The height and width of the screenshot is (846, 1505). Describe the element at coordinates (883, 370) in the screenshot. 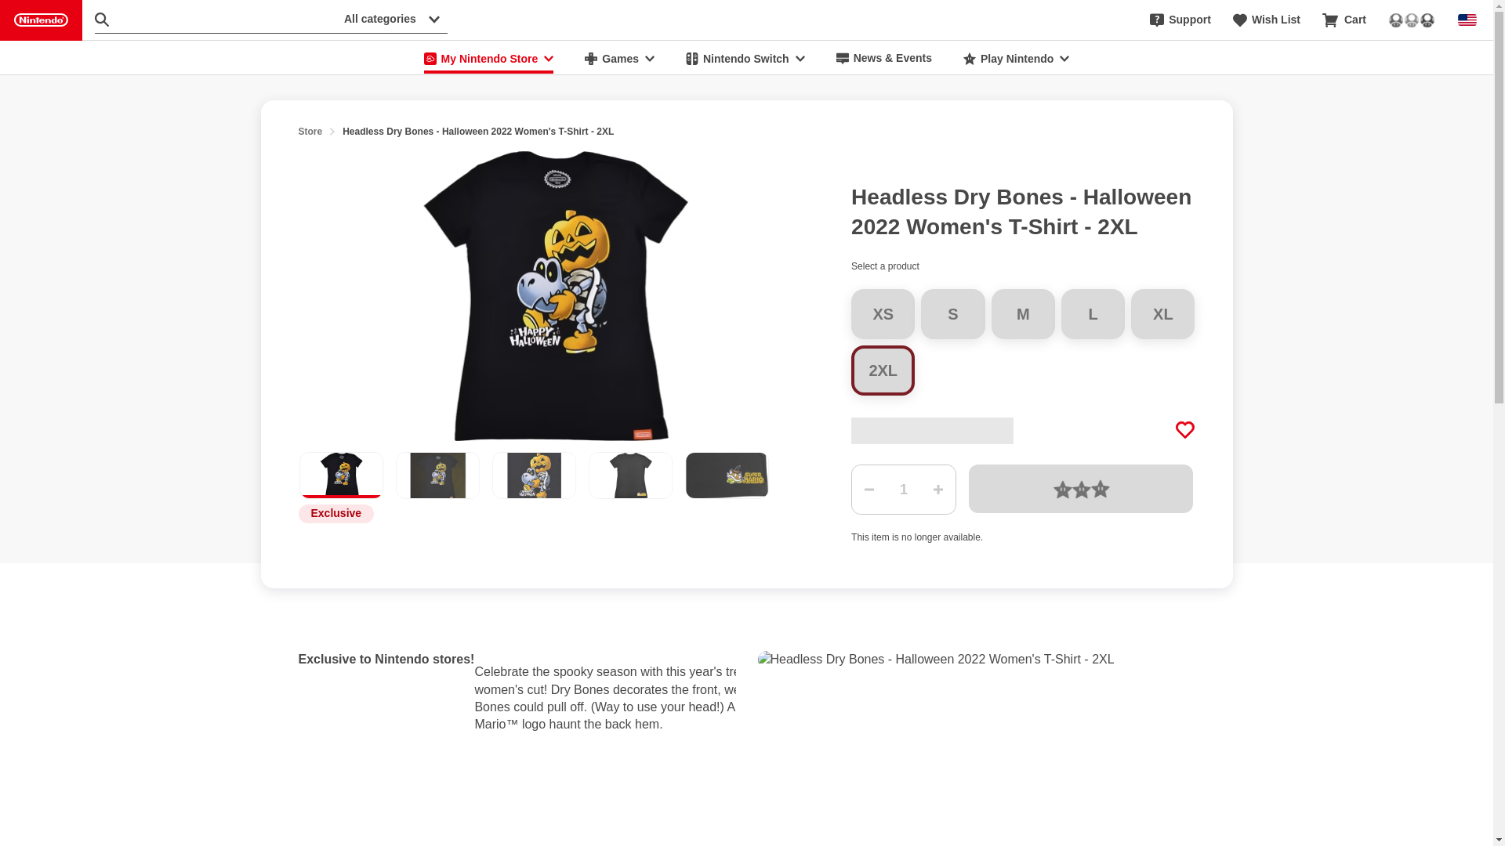

I see `2XL` at that location.